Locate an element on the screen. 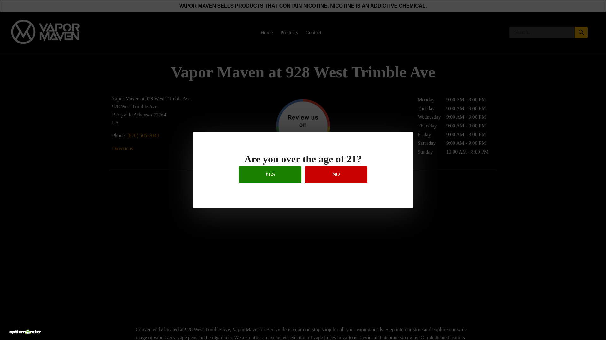 The height and width of the screenshot is (340, 606). YES is located at coordinates (270, 174).